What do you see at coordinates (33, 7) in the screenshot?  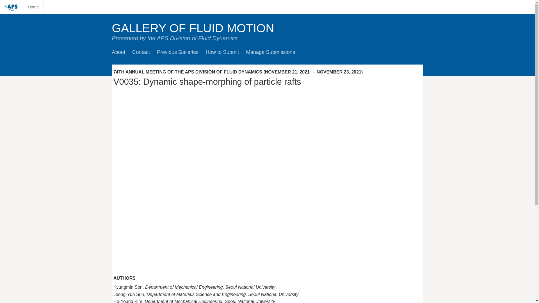 I see `Home` at bounding box center [33, 7].